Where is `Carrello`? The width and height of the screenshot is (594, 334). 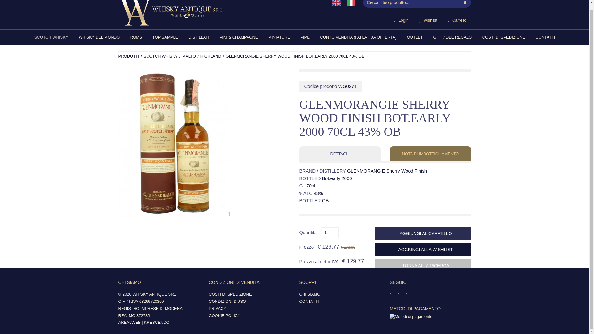
Carrello is located at coordinates (457, 20).